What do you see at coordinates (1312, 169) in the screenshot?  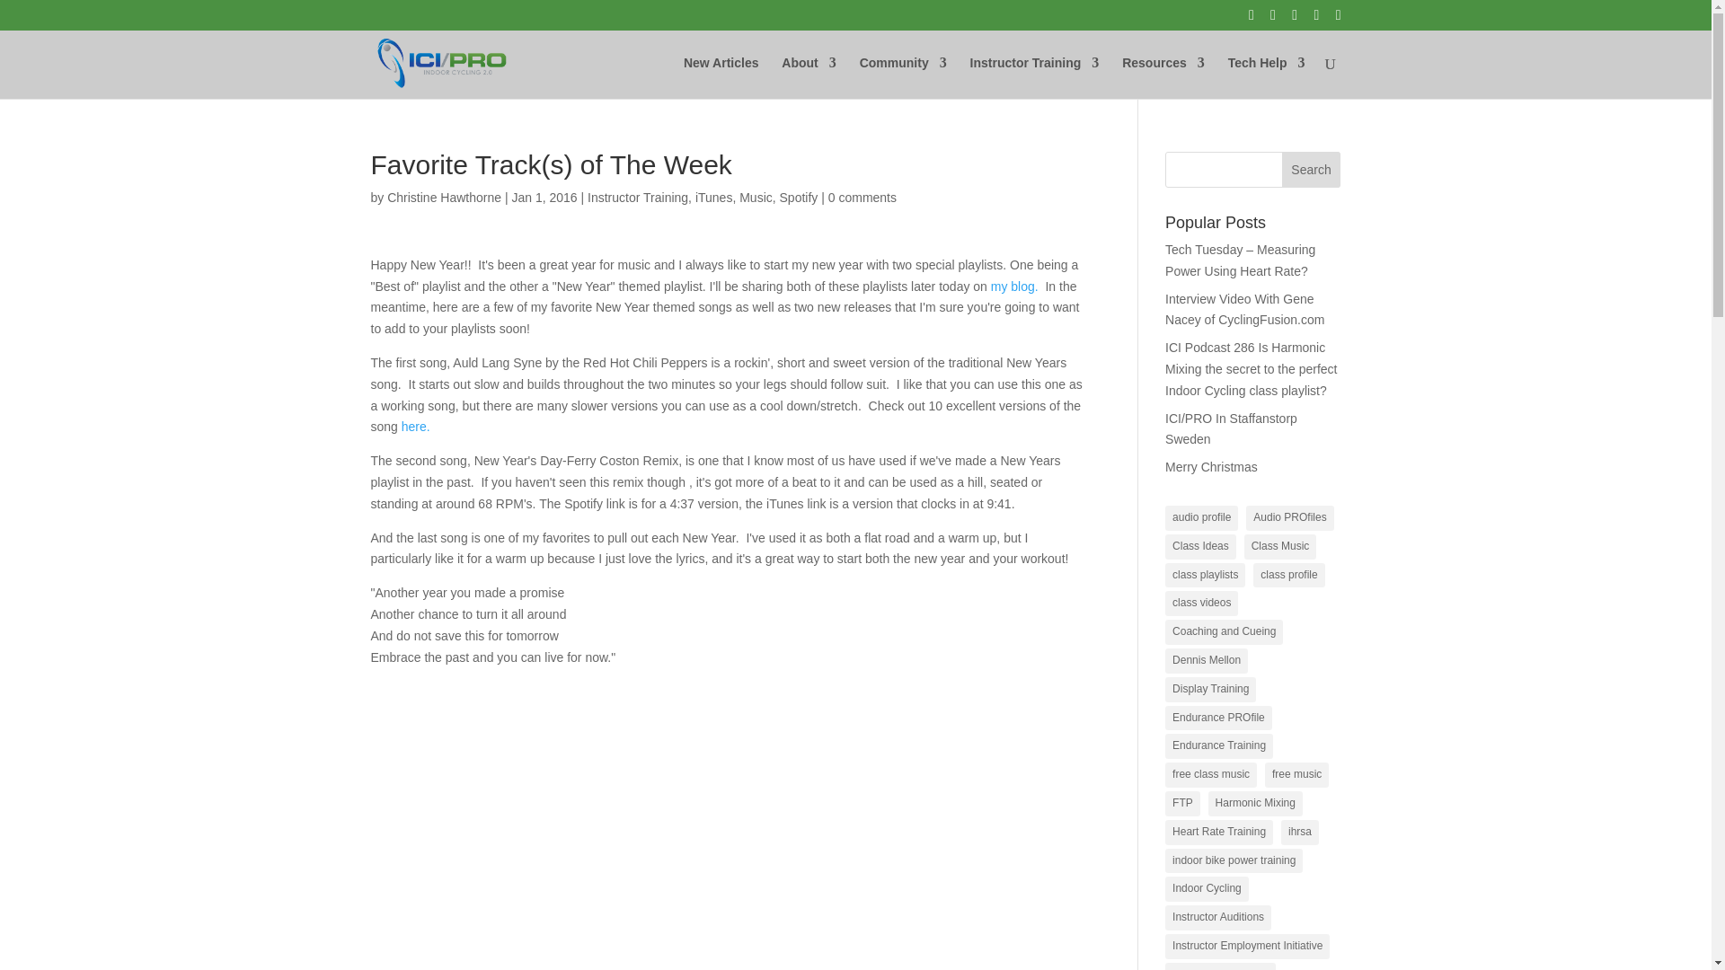 I see `Search` at bounding box center [1312, 169].